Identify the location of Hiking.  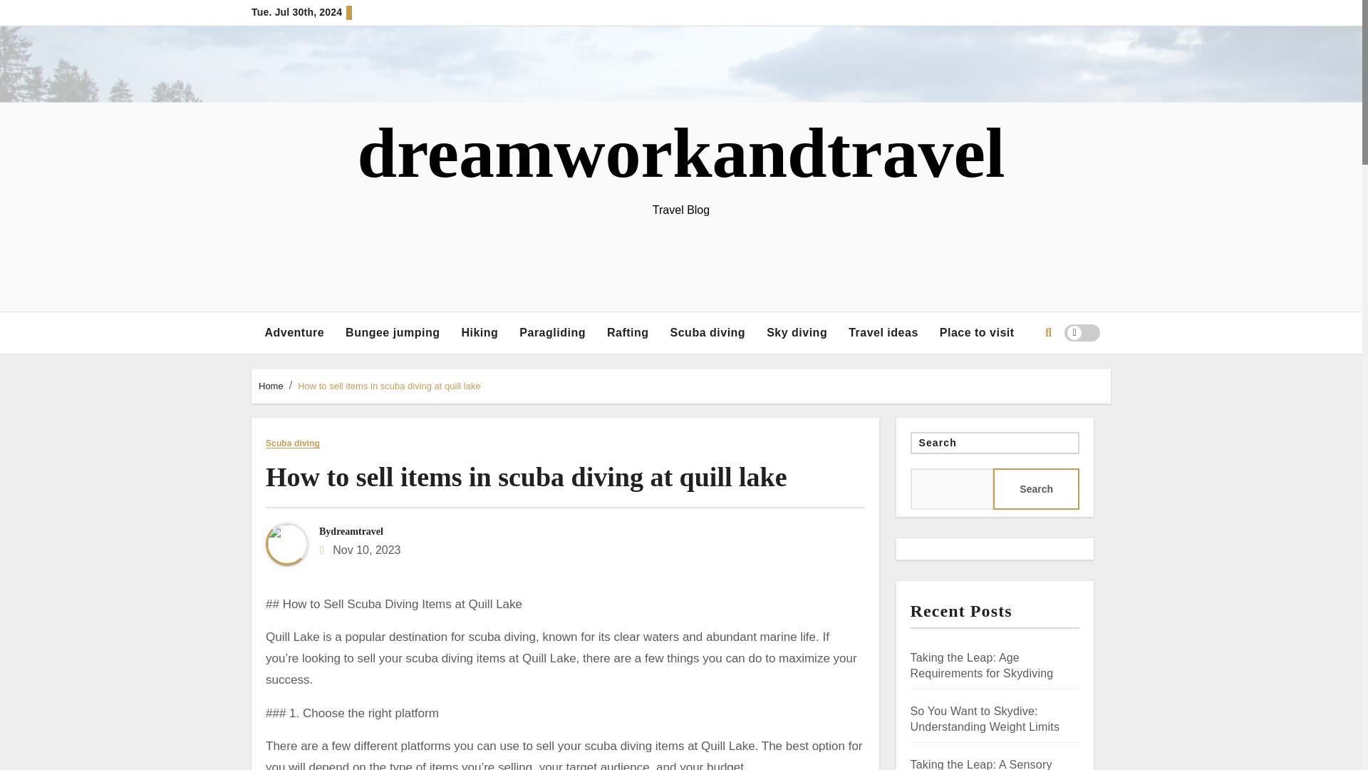
(479, 332).